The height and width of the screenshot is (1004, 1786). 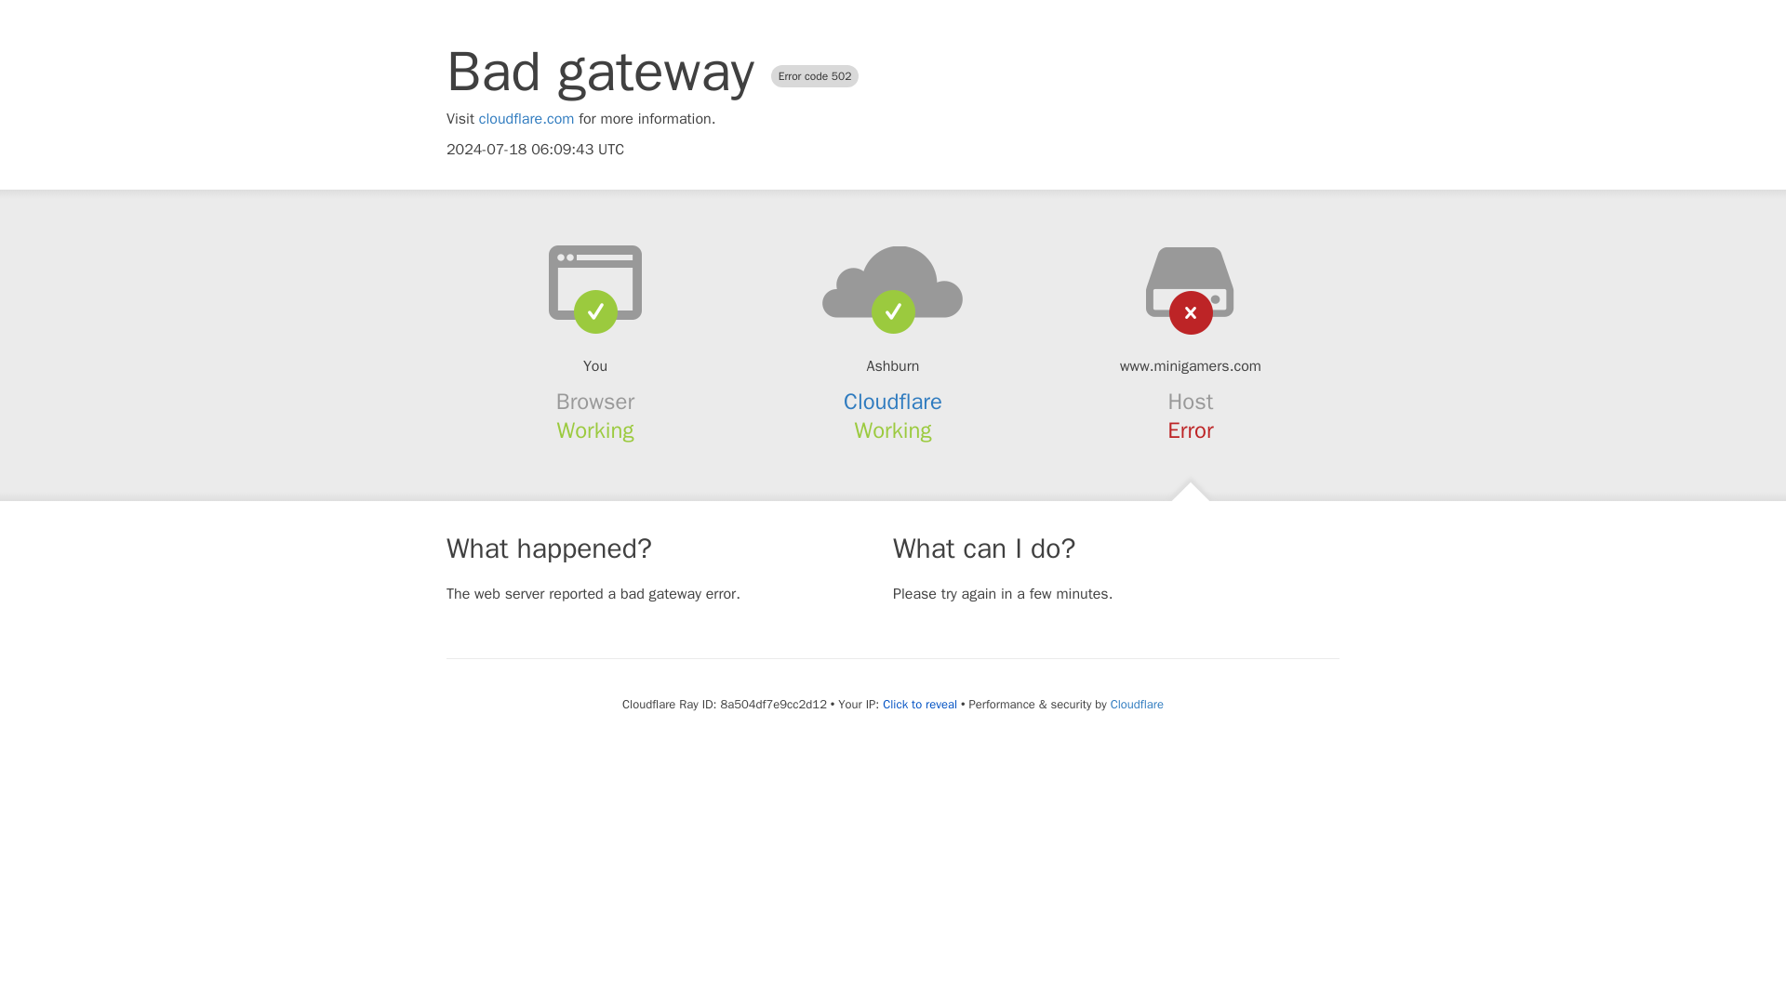 What do you see at coordinates (526, 119) in the screenshot?
I see `cloudflare.com` at bounding box center [526, 119].